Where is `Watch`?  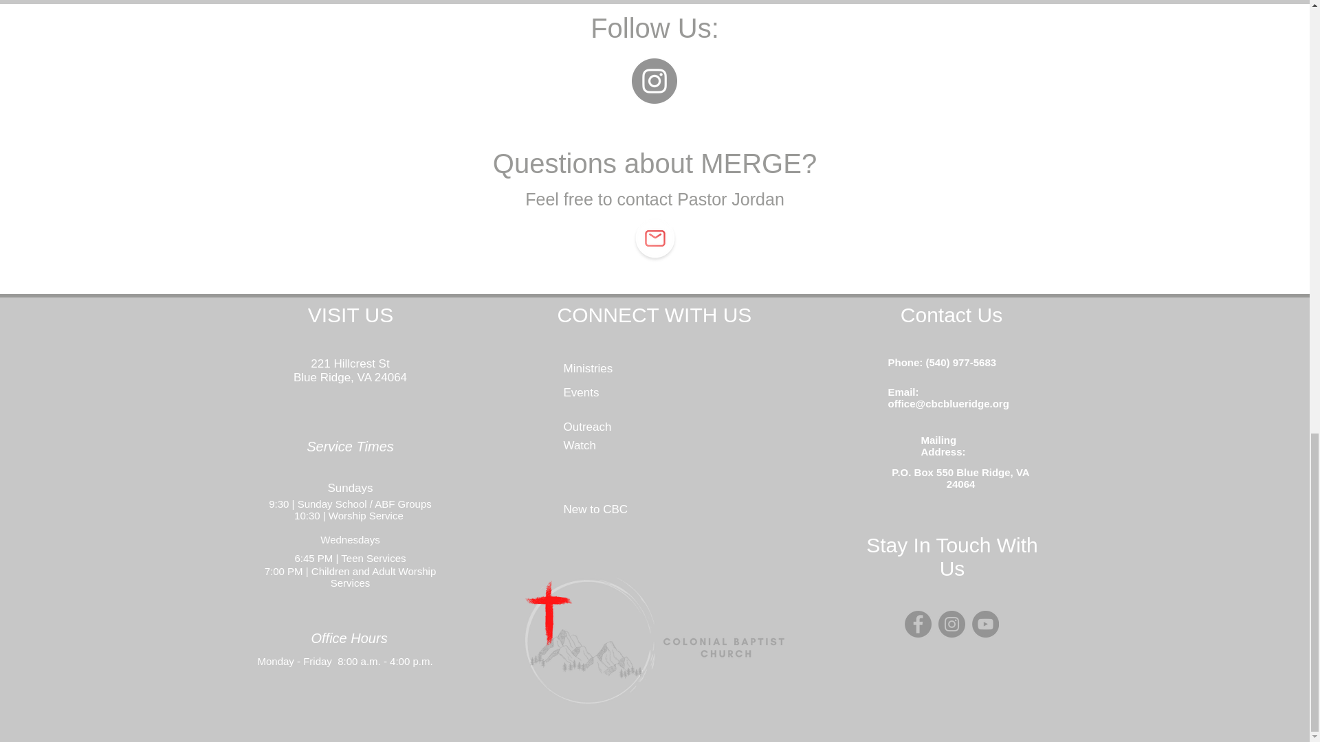
Watch is located at coordinates (580, 445).